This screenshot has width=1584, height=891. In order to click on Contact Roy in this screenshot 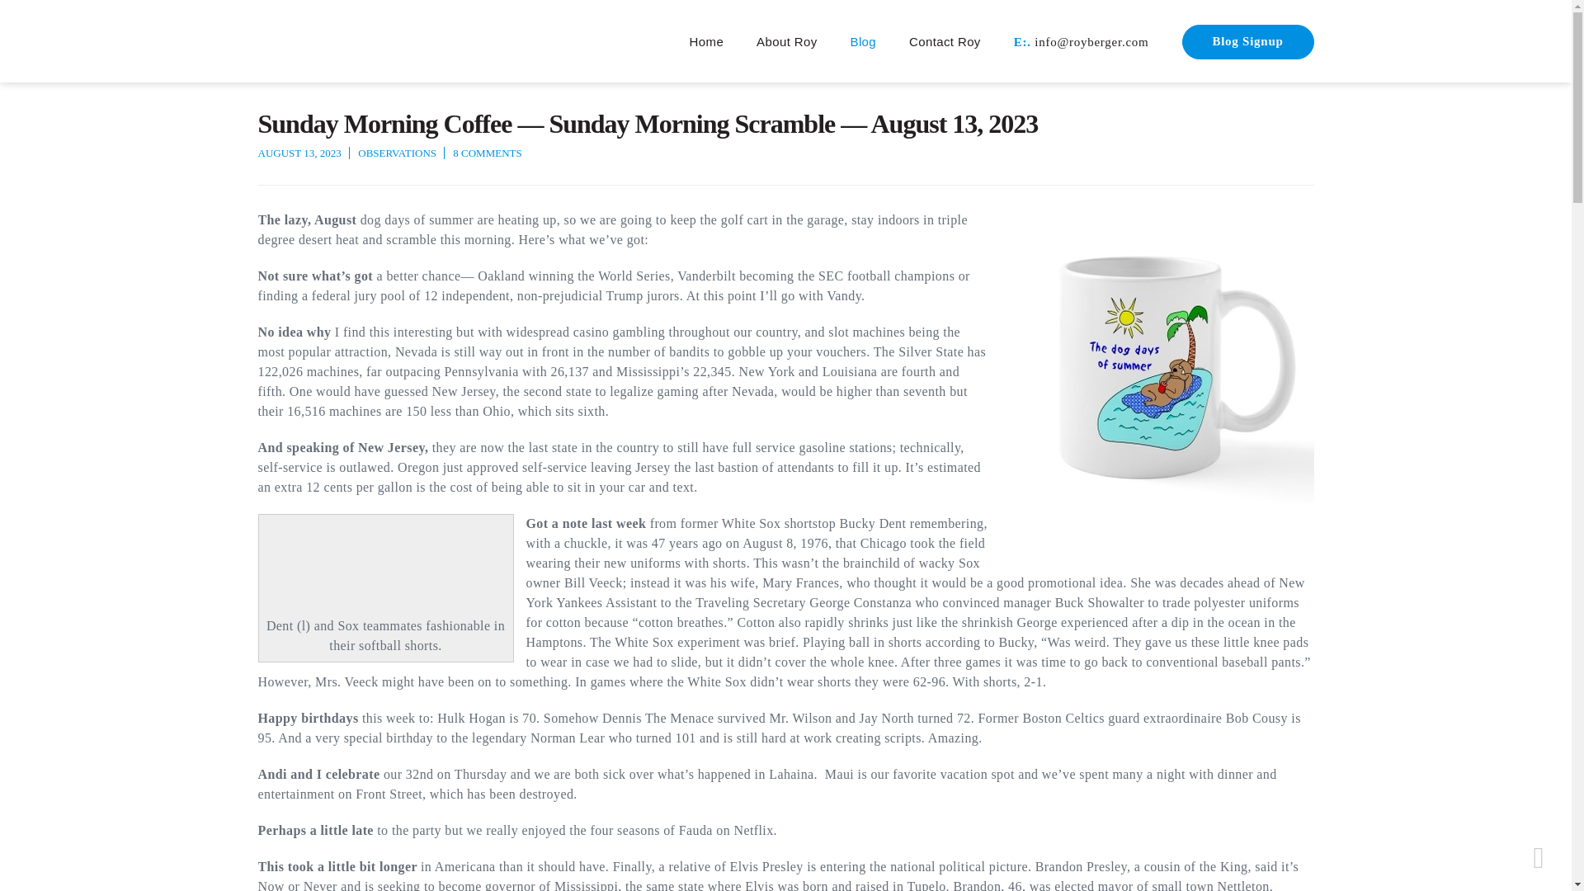, I will do `click(945, 42)`.